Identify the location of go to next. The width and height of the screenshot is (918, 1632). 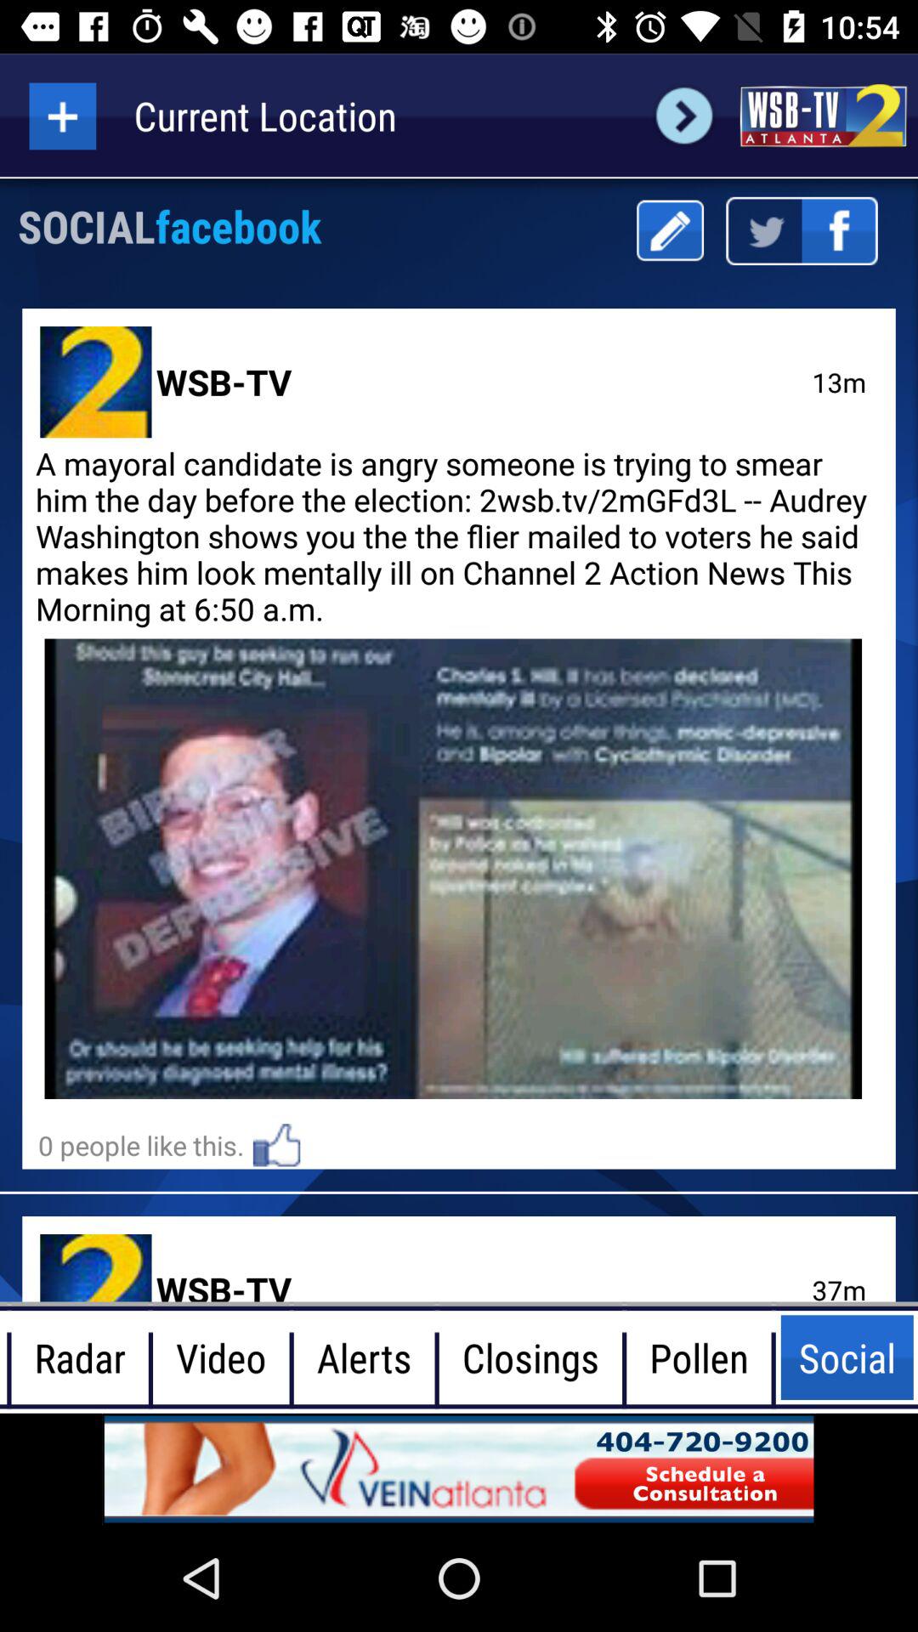
(683, 116).